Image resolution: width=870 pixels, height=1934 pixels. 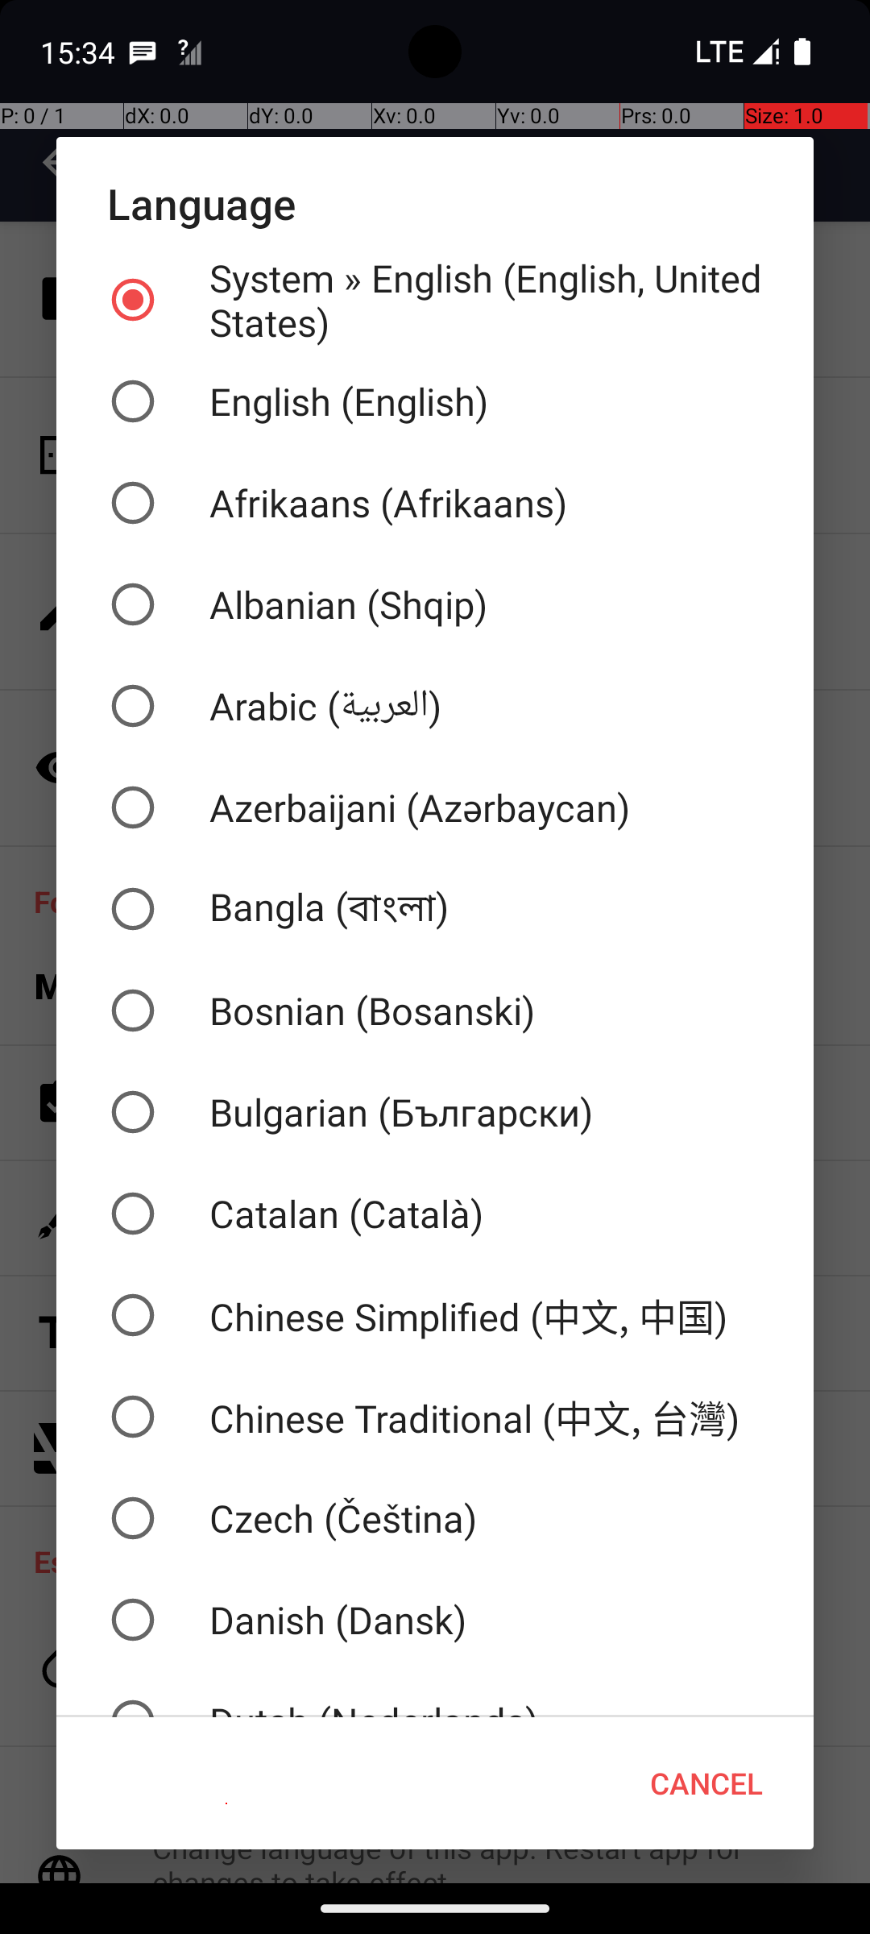 I want to click on Bulgarian (Български), so click(x=435, y=1112).